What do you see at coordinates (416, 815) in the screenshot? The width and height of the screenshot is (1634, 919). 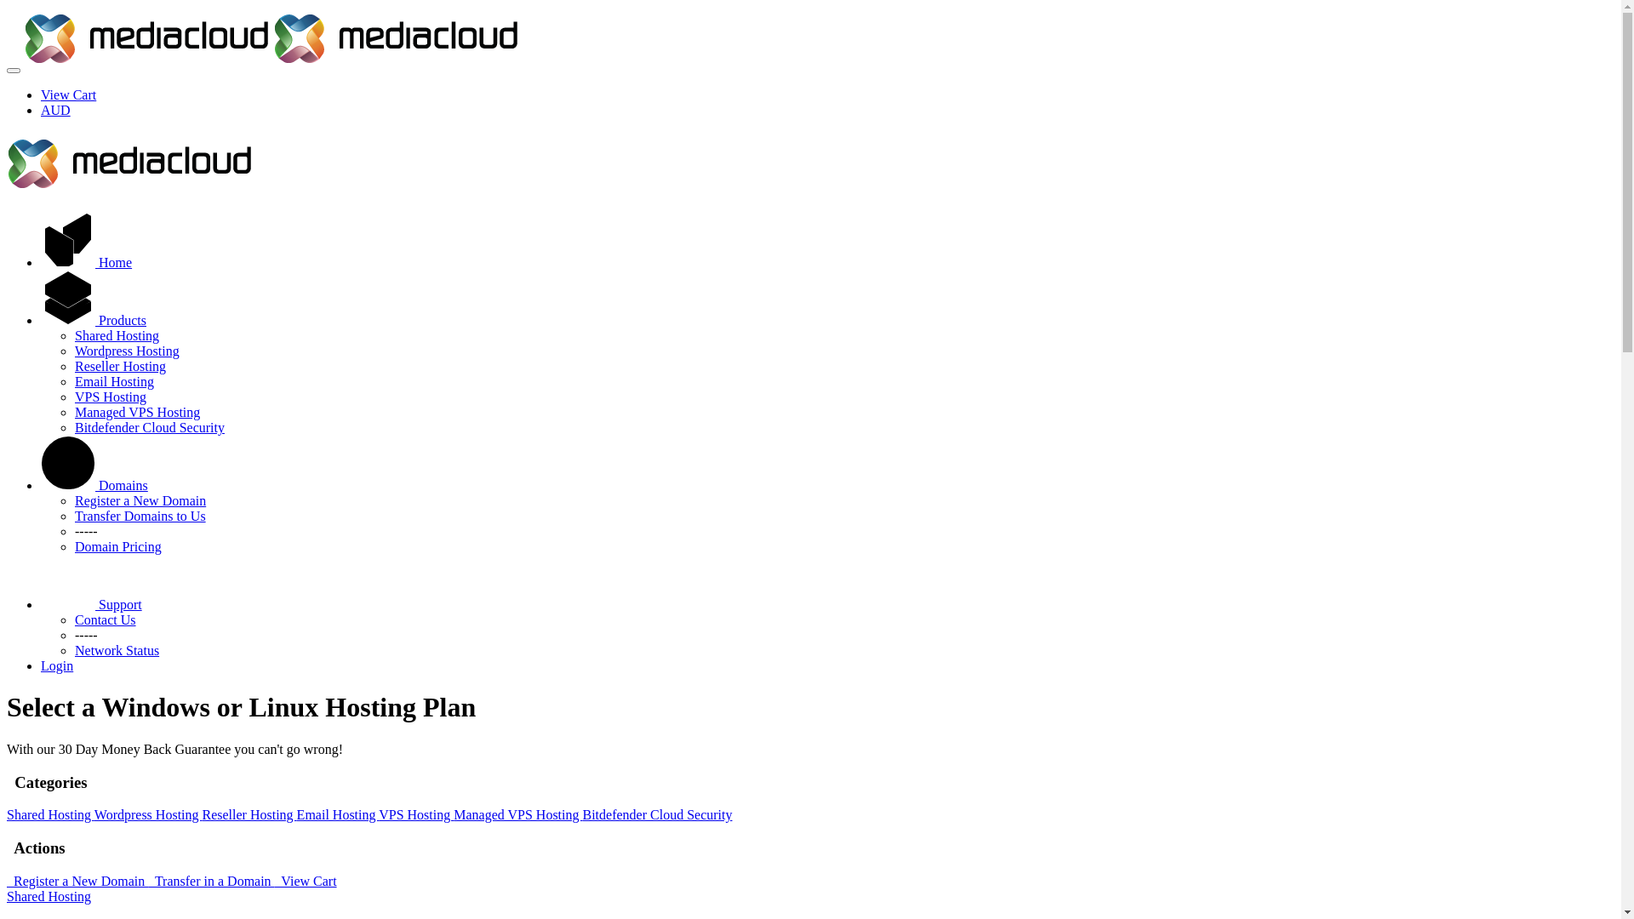 I see `VPS Hosting` at bounding box center [416, 815].